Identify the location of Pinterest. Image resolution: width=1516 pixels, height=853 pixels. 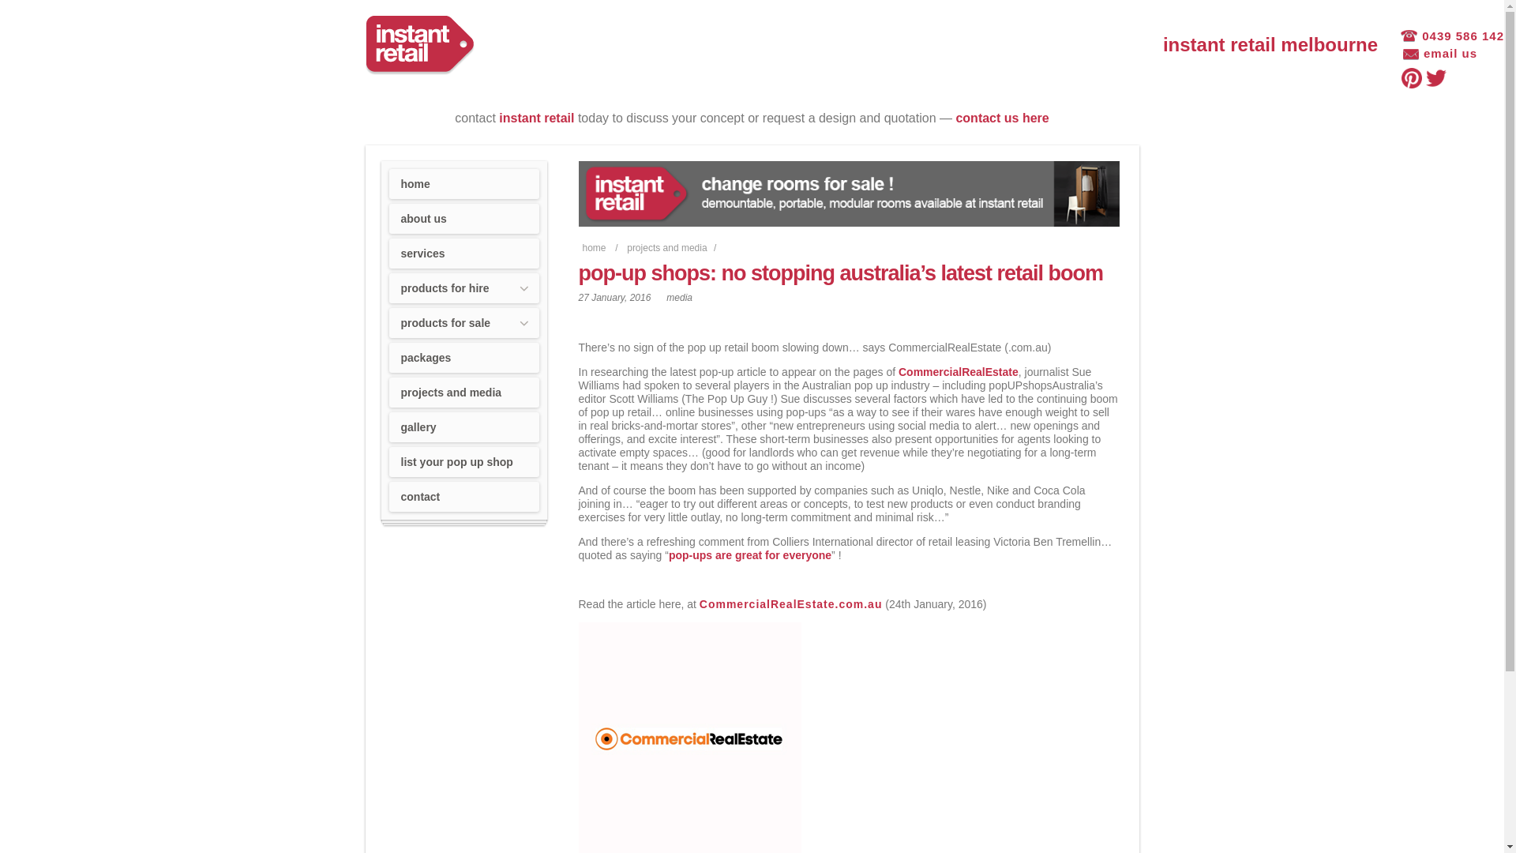
(1412, 78).